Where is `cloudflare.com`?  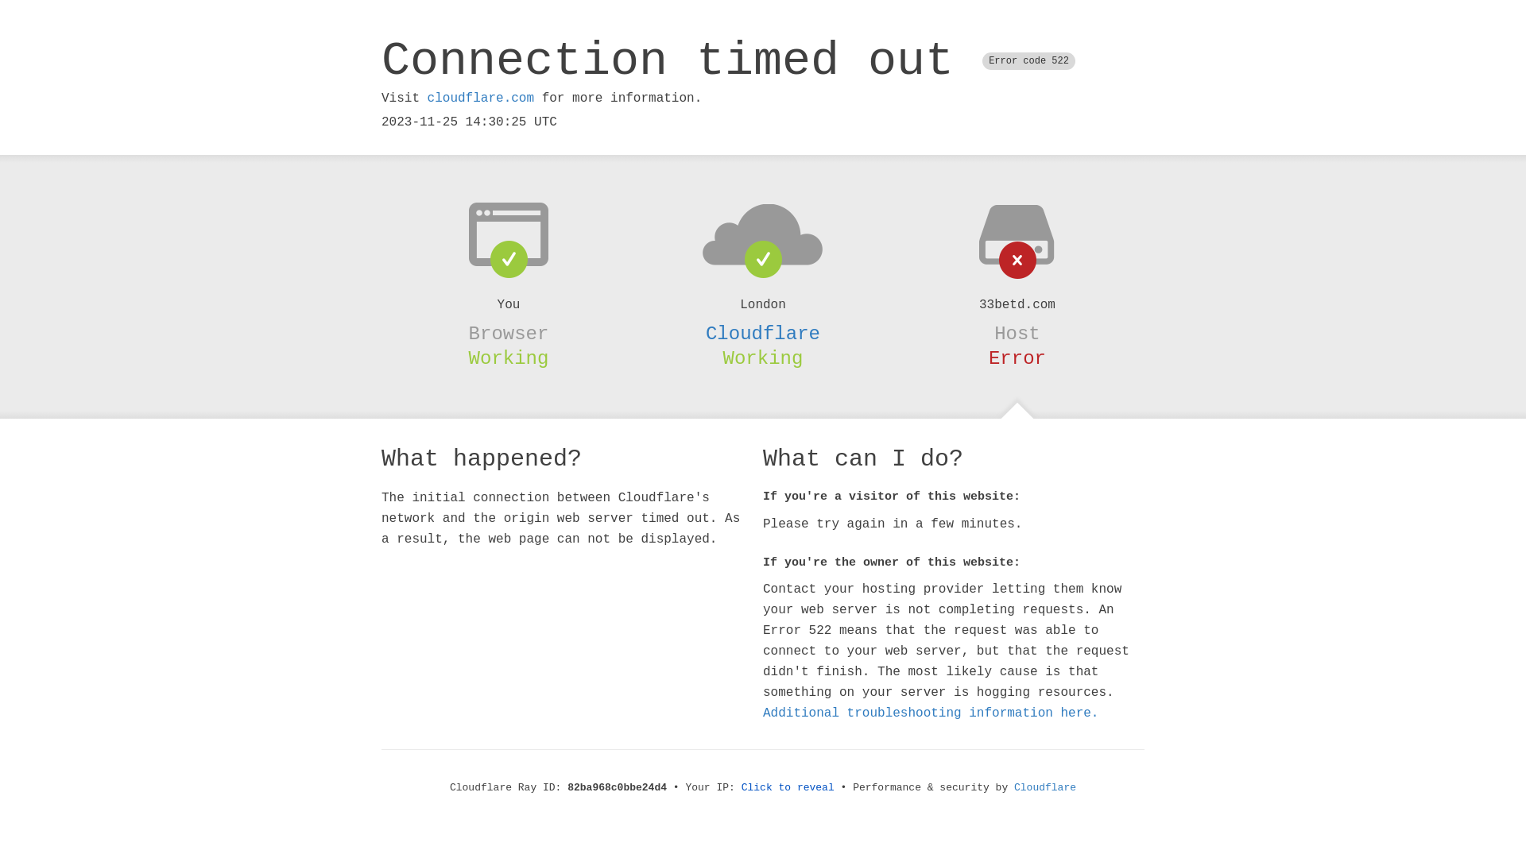
cloudflare.com is located at coordinates (481, 99).